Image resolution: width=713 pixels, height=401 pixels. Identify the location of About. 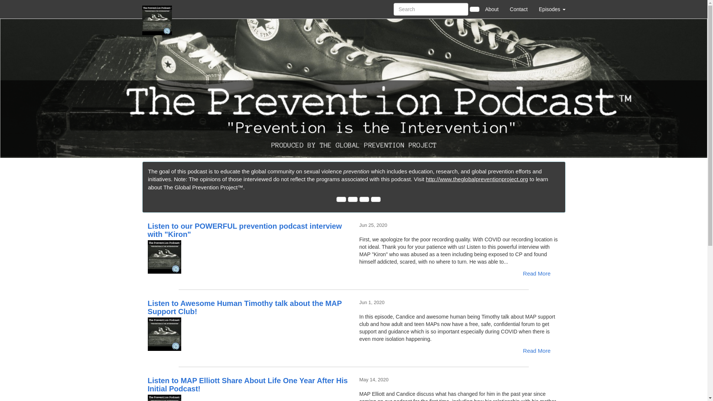
(492, 9).